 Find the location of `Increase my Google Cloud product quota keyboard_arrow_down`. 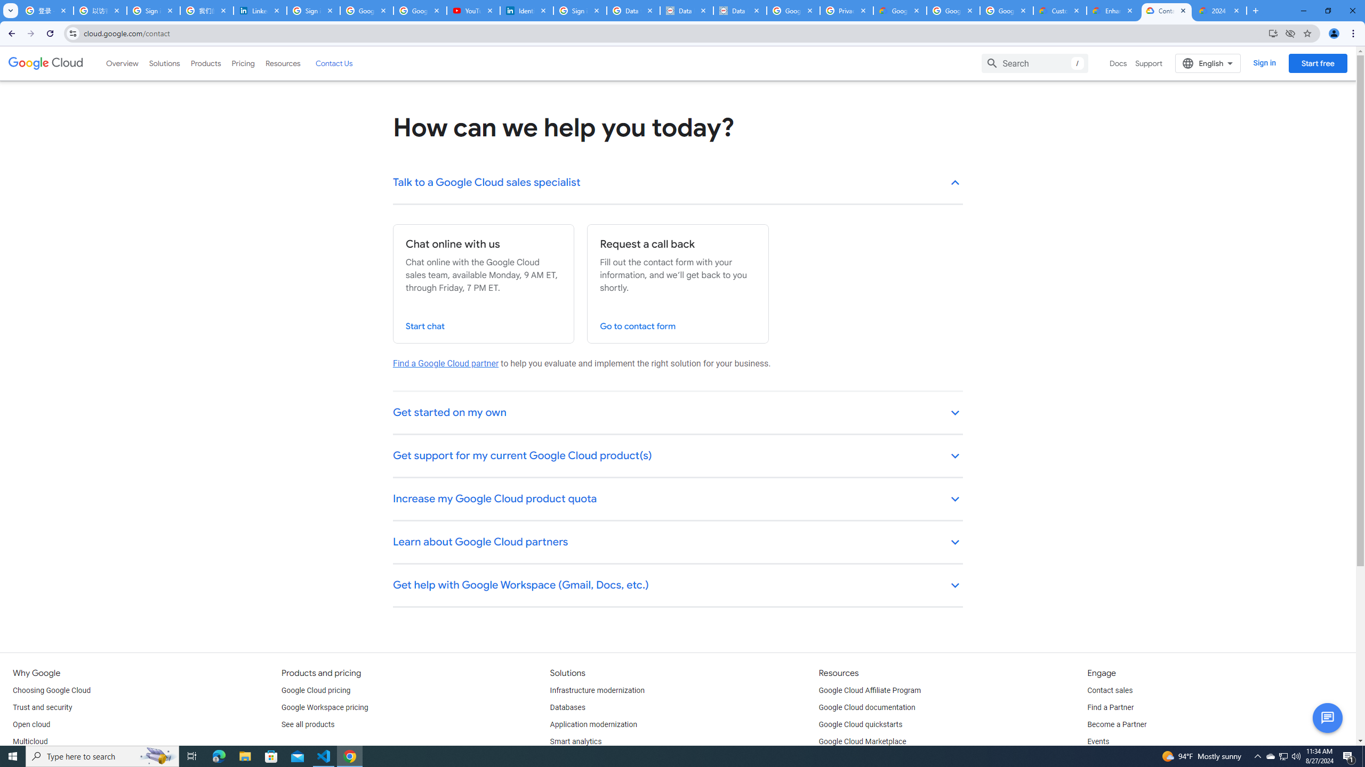

Increase my Google Cloud product quota keyboard_arrow_down is located at coordinates (678, 500).